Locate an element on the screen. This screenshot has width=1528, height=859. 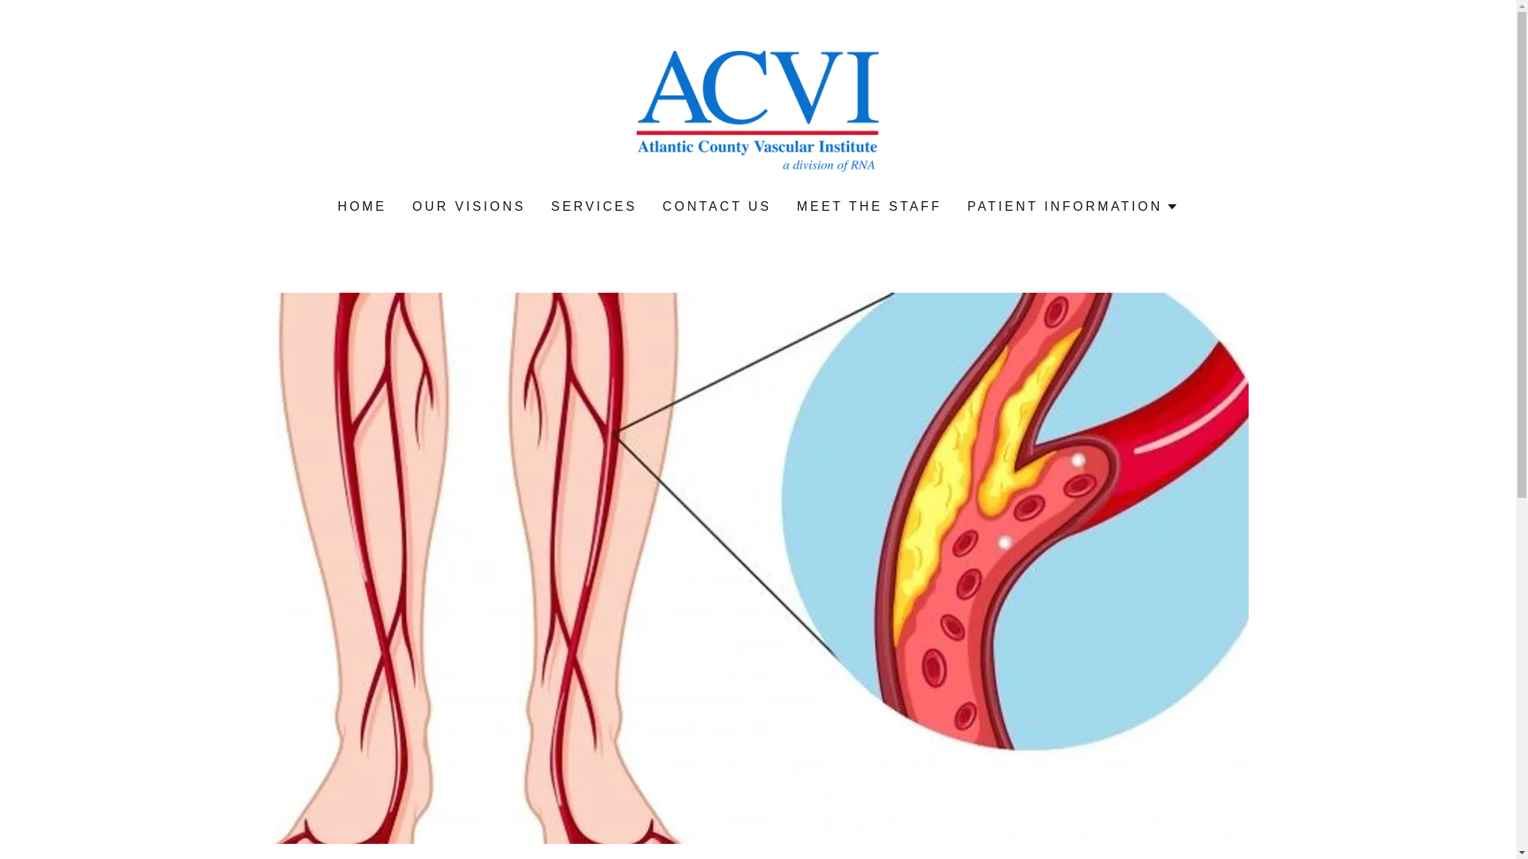
HOME is located at coordinates (361, 206).